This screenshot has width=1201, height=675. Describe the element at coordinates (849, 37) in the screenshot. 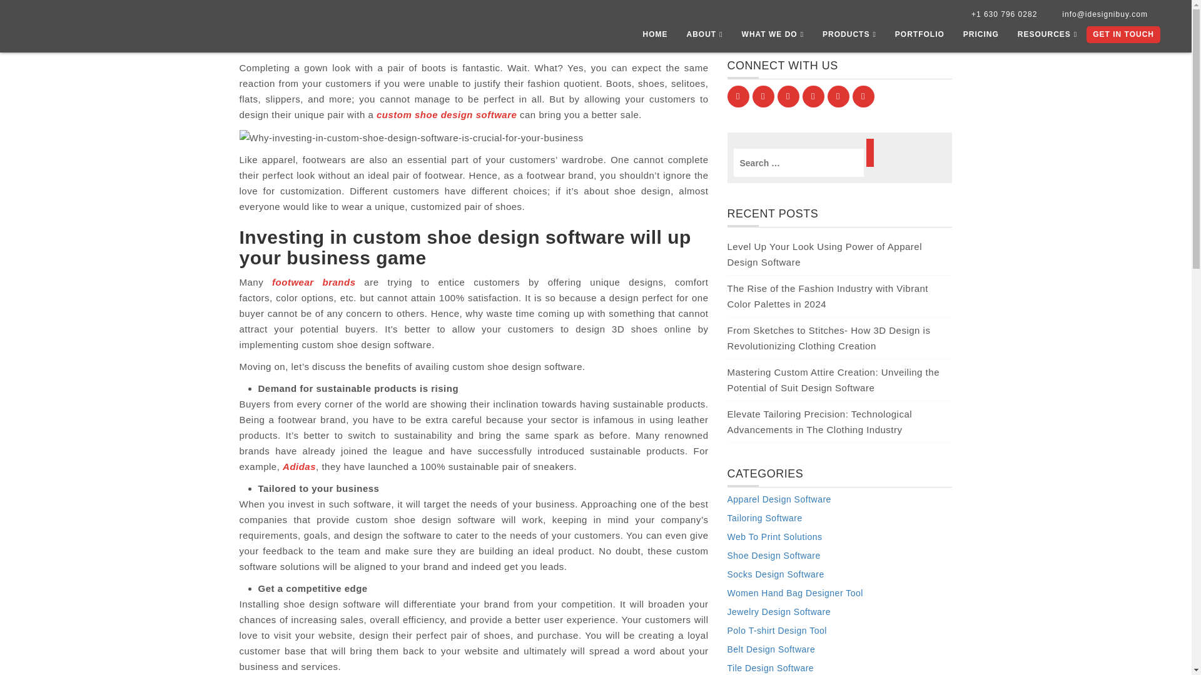

I see `PRODUCTS` at that location.